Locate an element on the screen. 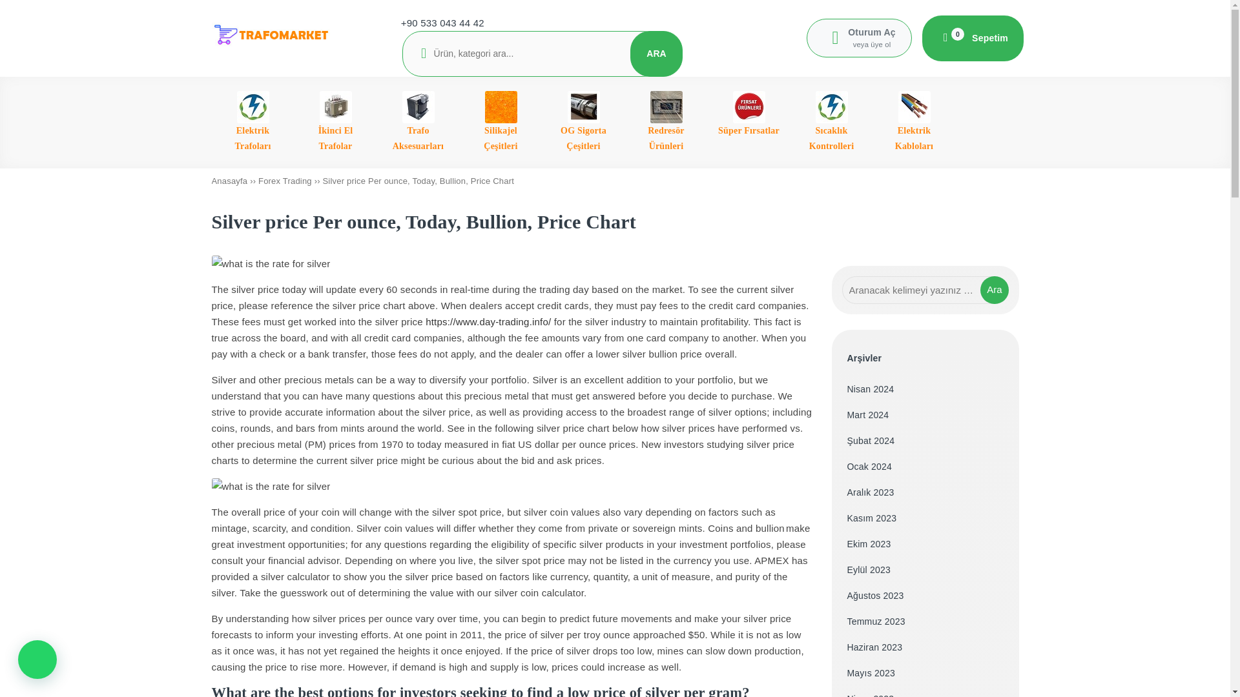  Forex Trading is located at coordinates (285, 181).